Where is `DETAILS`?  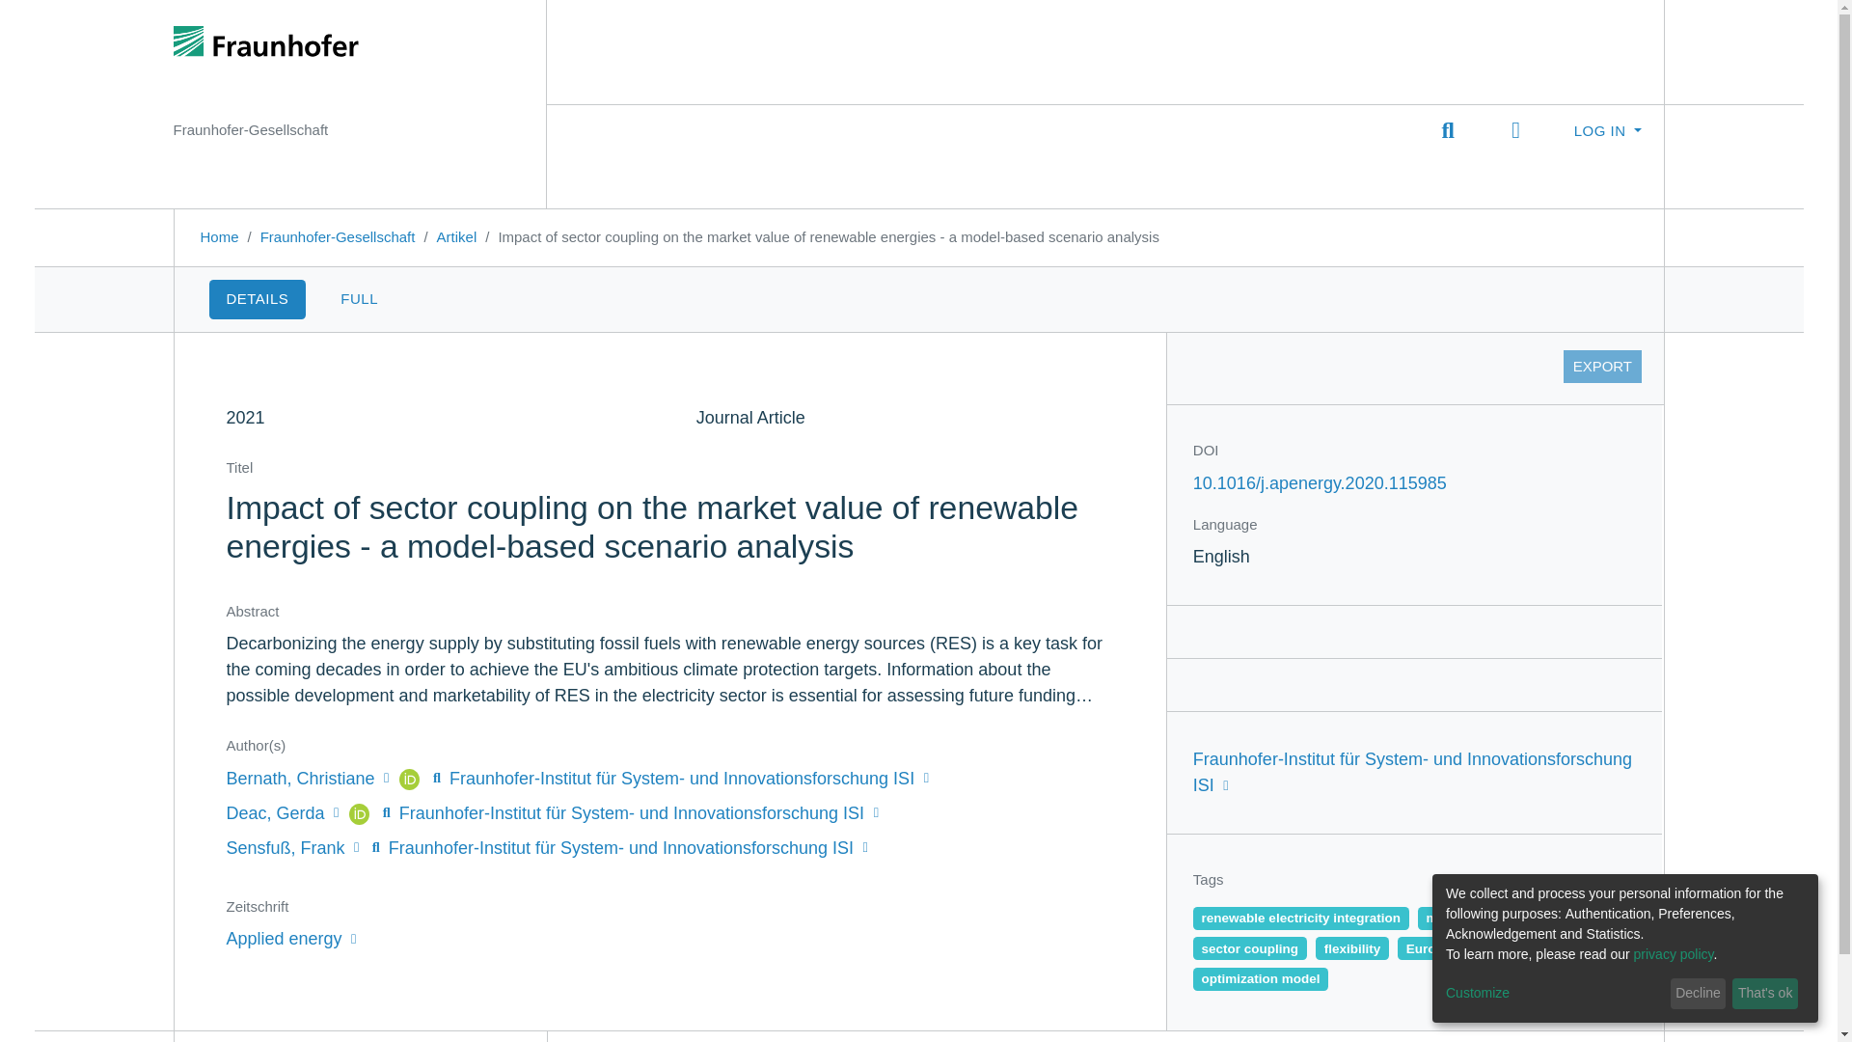 DETAILS is located at coordinates (257, 299).